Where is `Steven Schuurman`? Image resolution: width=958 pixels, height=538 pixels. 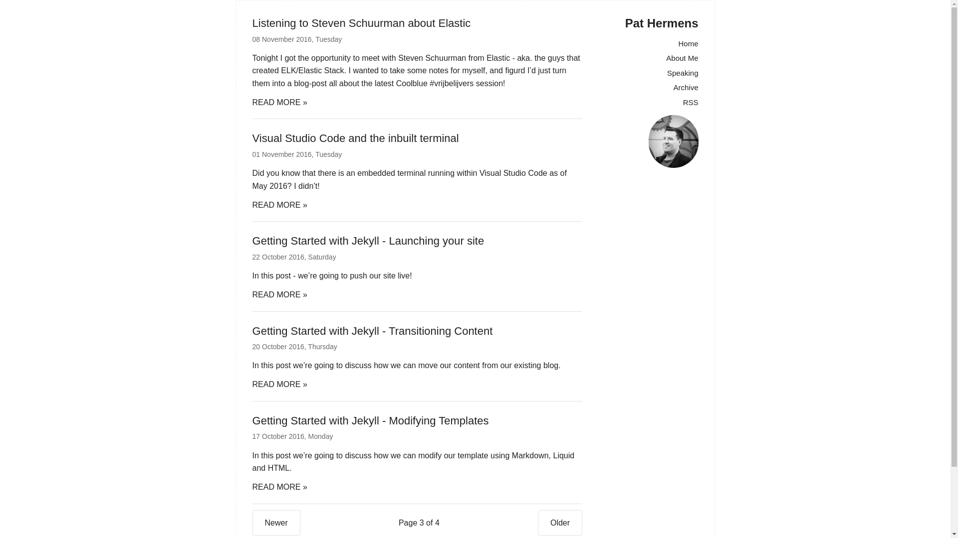
Steven Schuurman is located at coordinates (432, 58).